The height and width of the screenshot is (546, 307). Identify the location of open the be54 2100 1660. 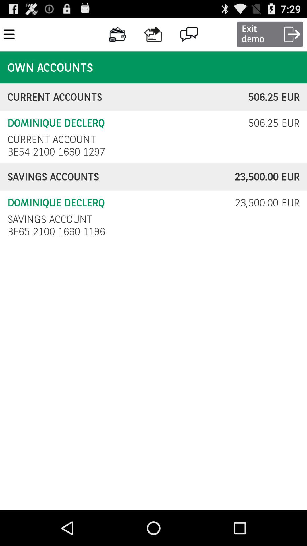
(58, 152).